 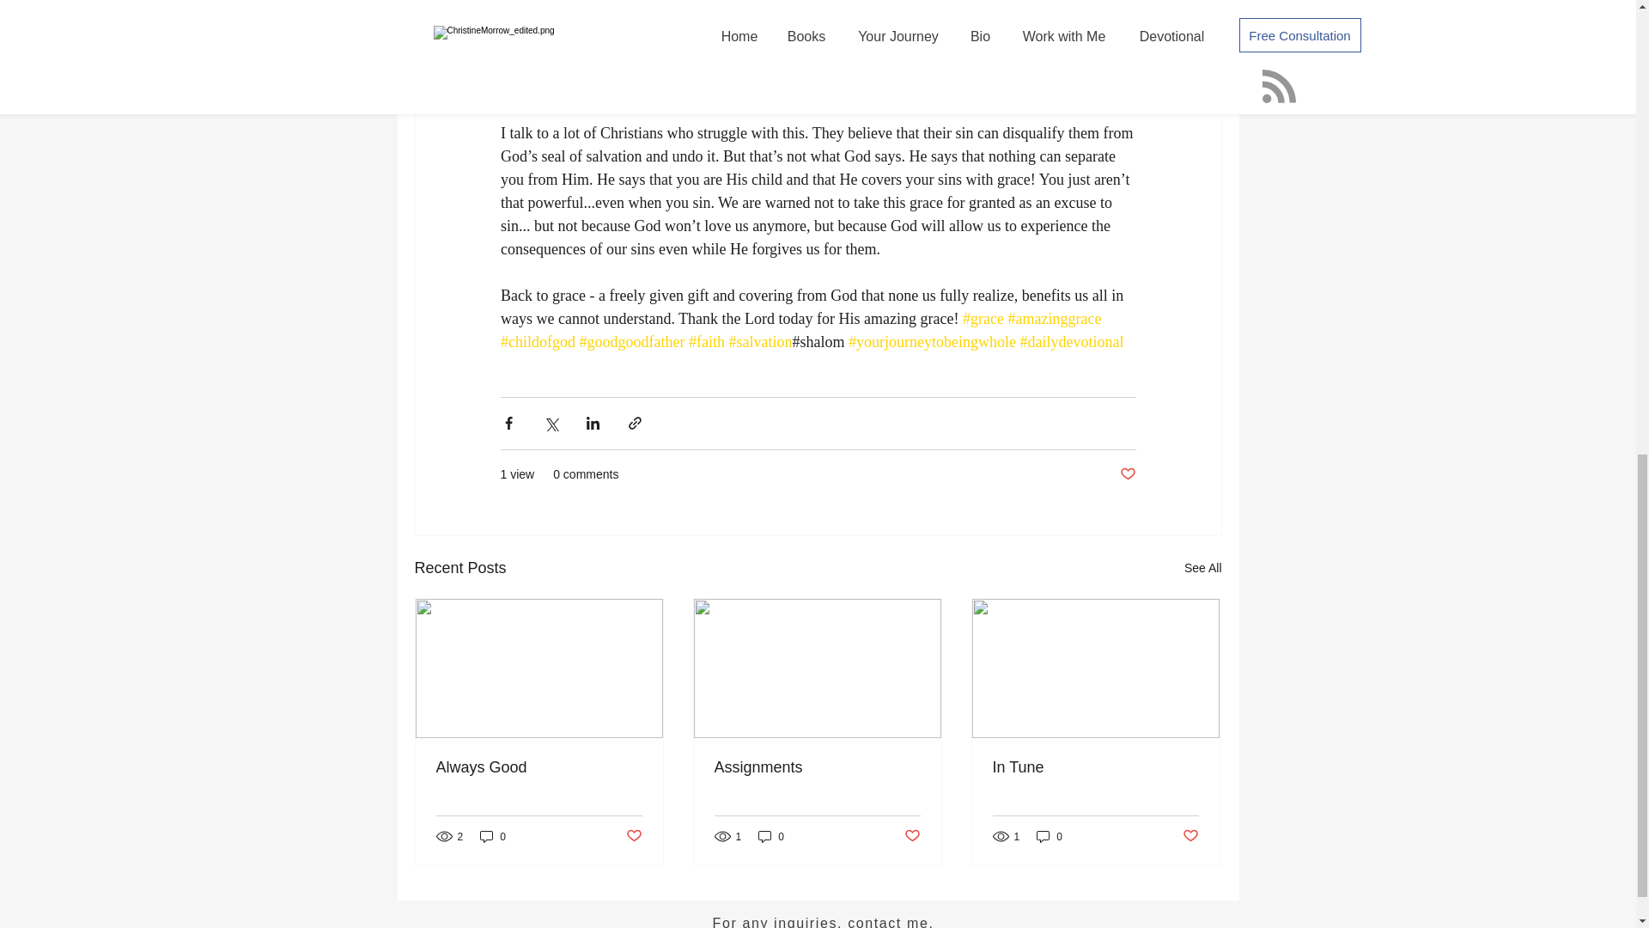 I want to click on Always Good, so click(x=539, y=767).